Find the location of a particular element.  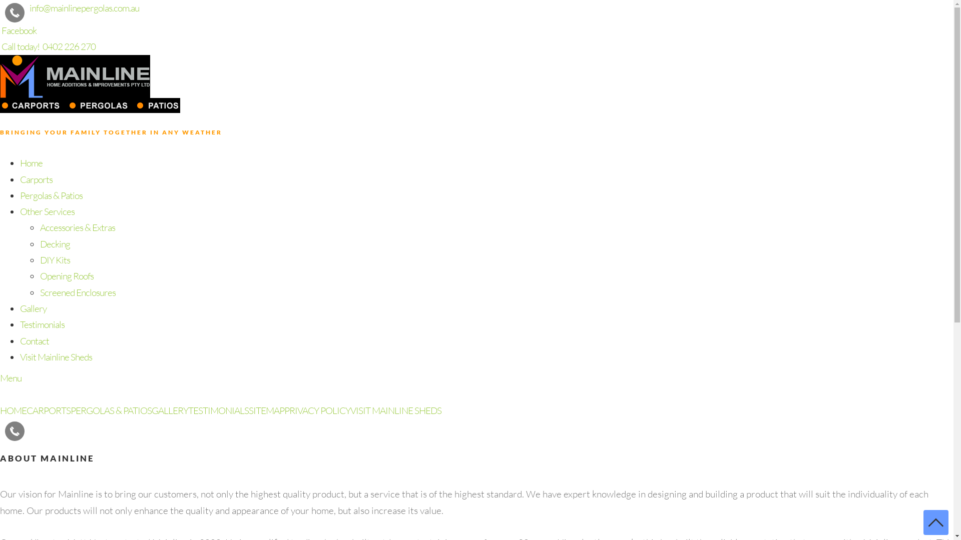

SITEMAP is located at coordinates (266, 410).